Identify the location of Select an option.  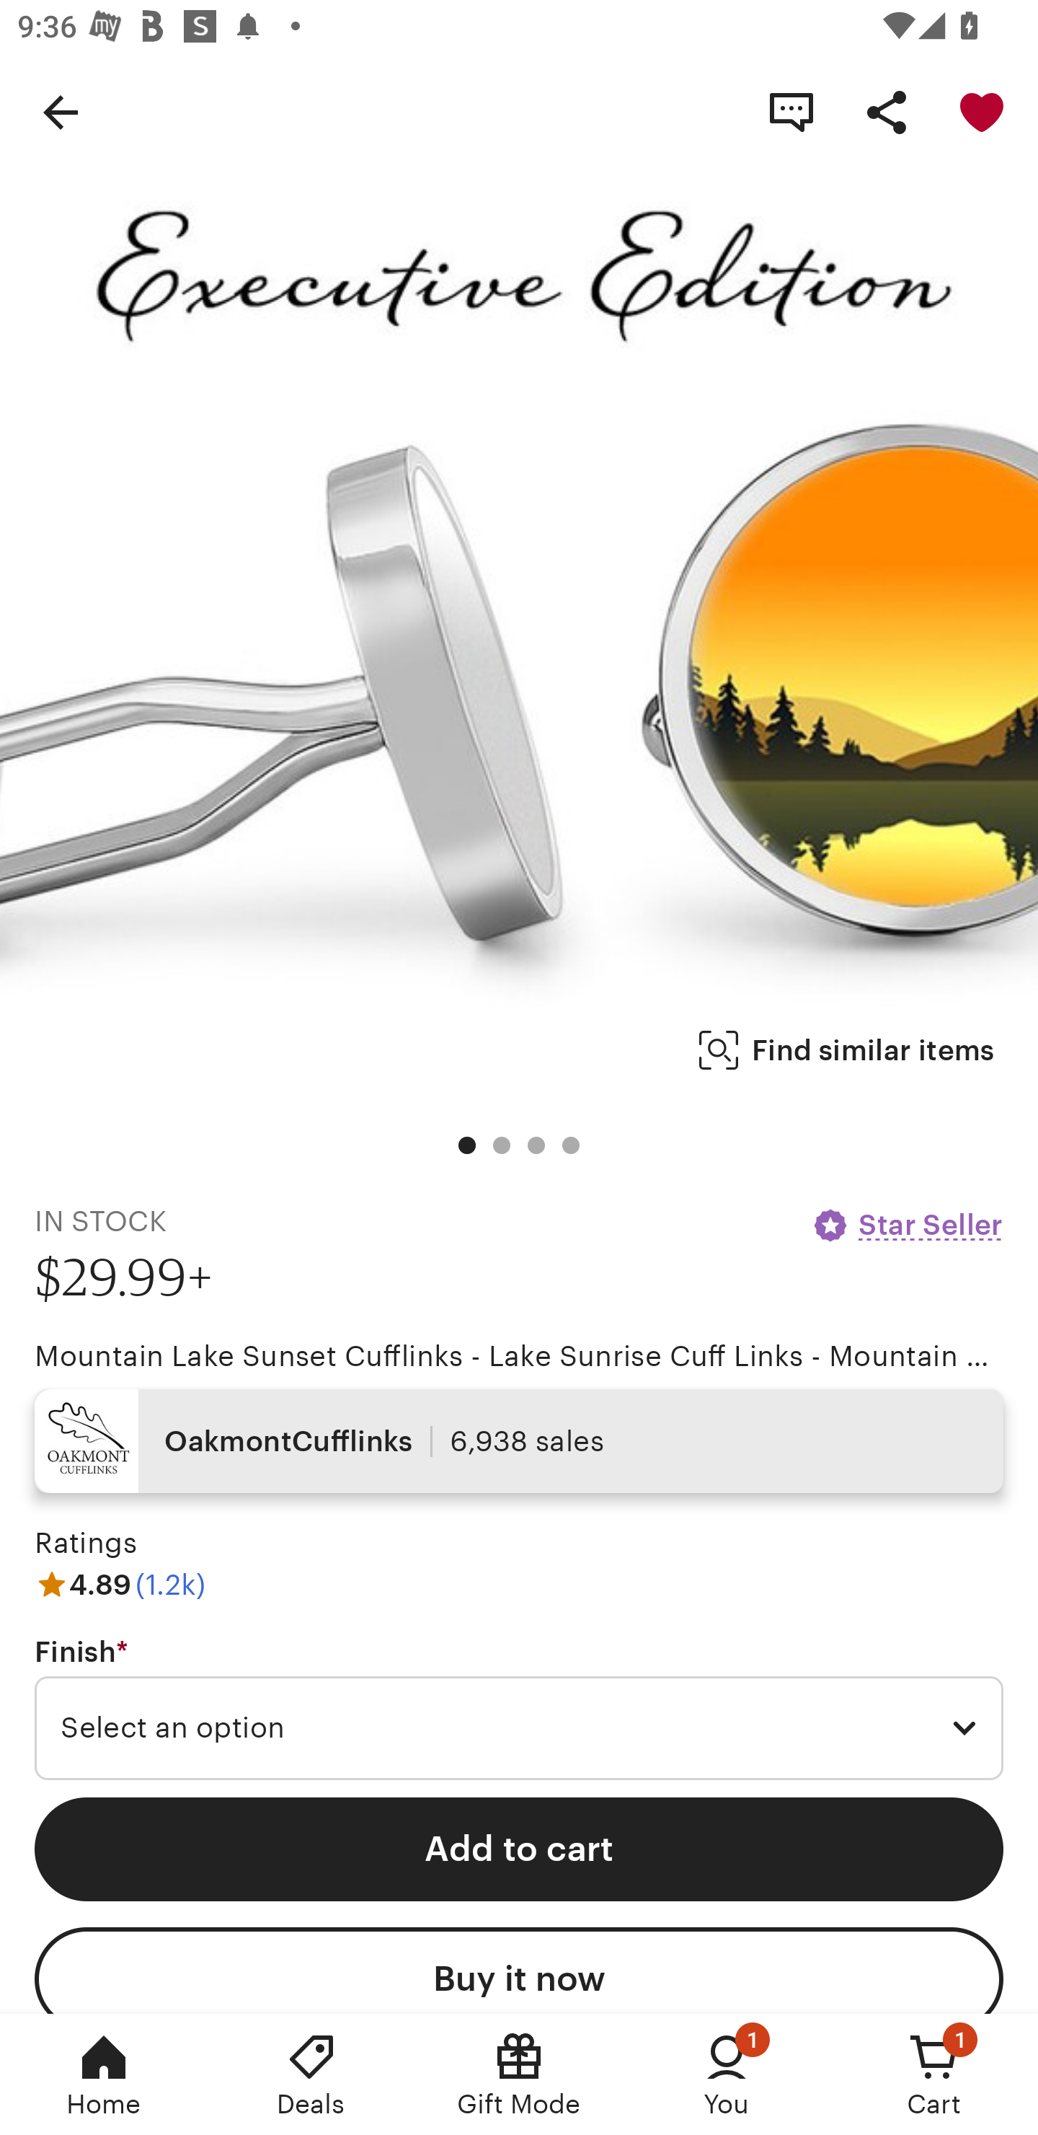
(519, 1728).